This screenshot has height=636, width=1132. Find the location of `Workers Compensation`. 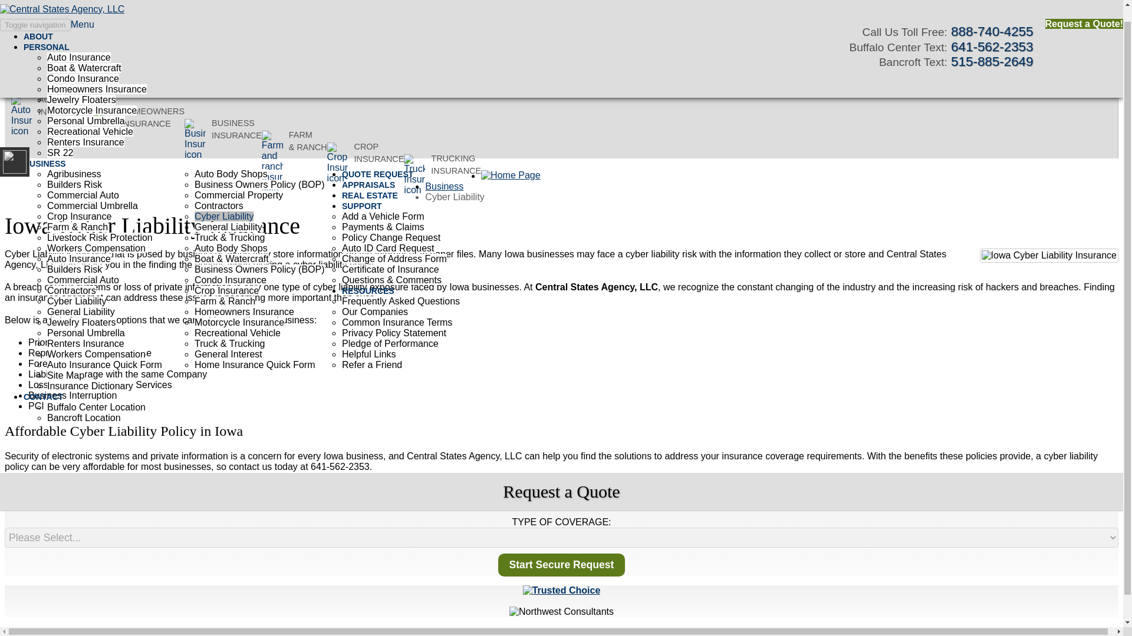

Workers Compensation is located at coordinates (97, 233).